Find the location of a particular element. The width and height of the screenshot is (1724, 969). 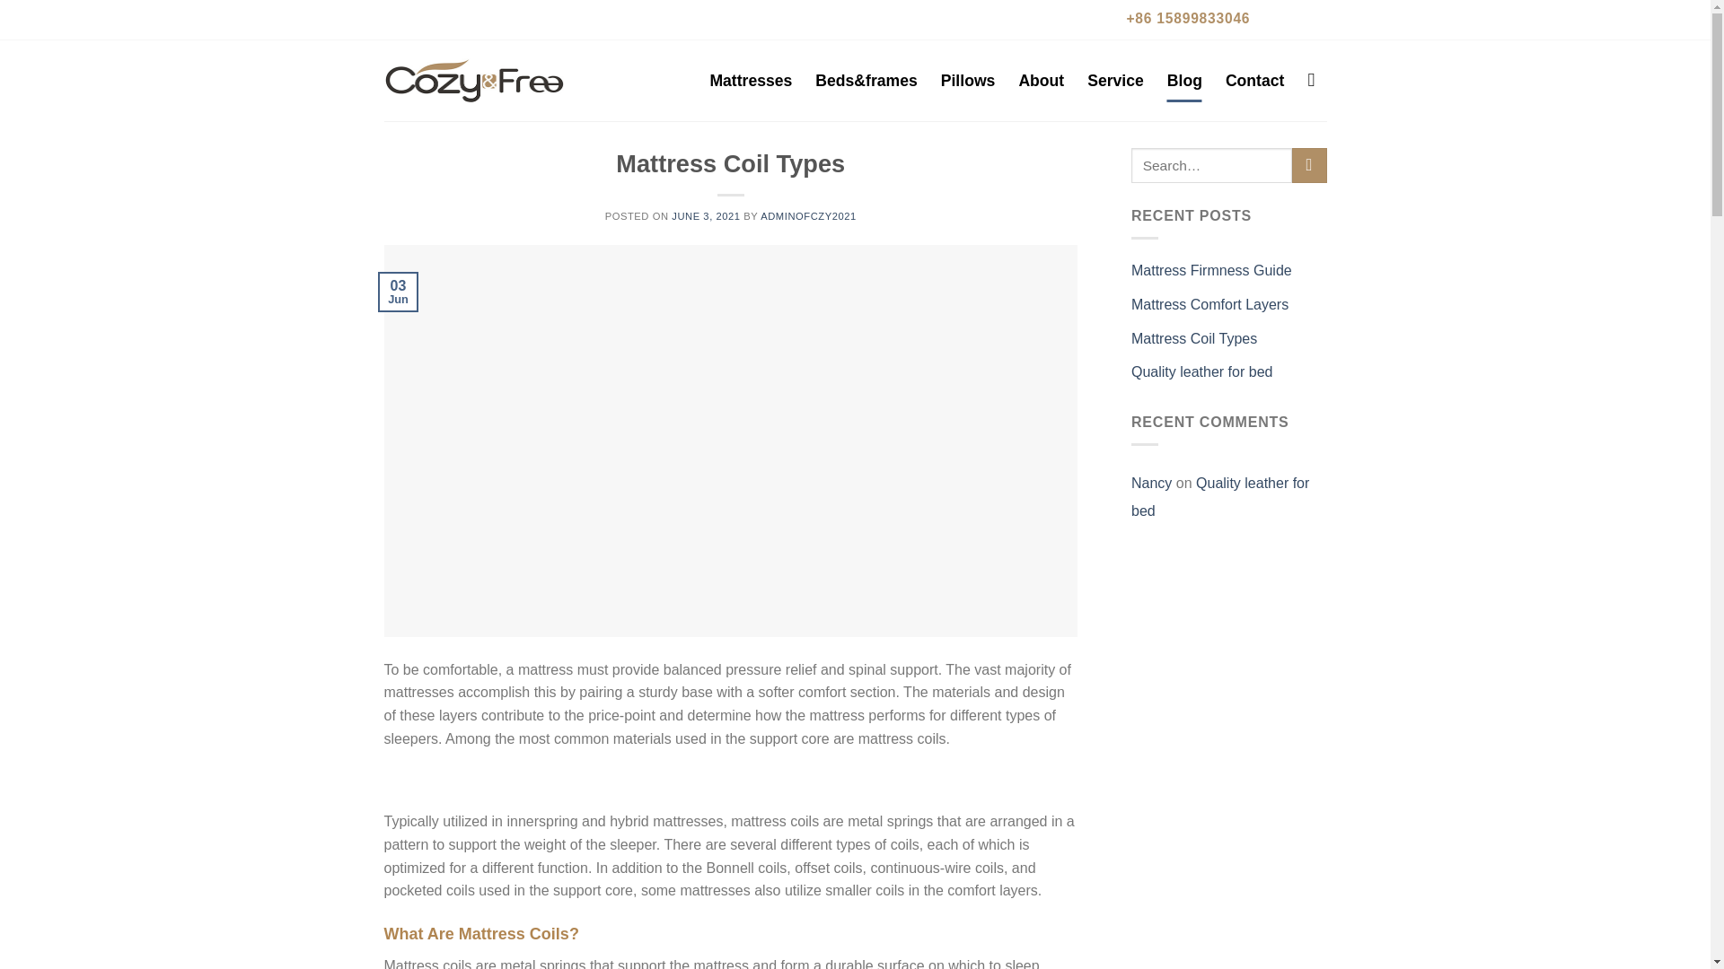

Mattress Coil Types is located at coordinates (1193, 339).